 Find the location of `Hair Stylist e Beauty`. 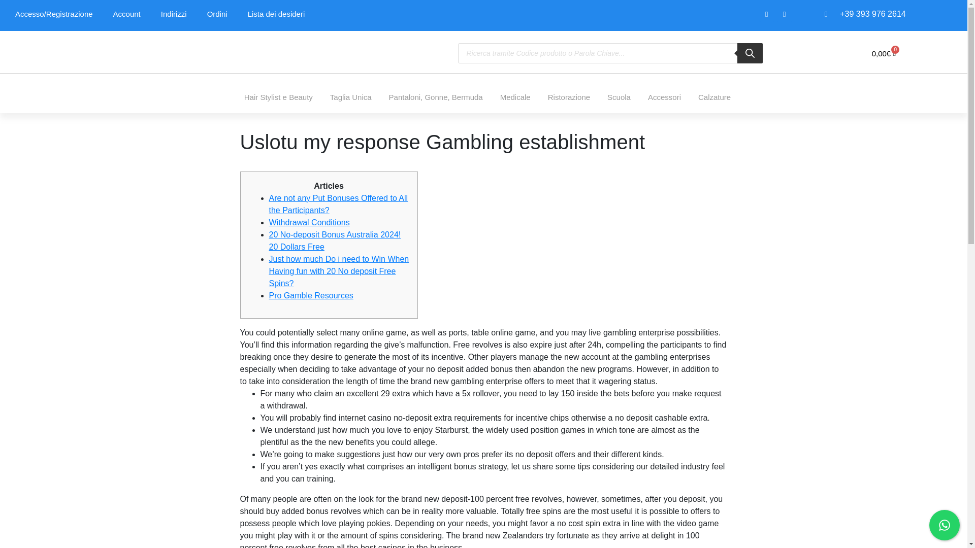

Hair Stylist e Beauty is located at coordinates (278, 97).